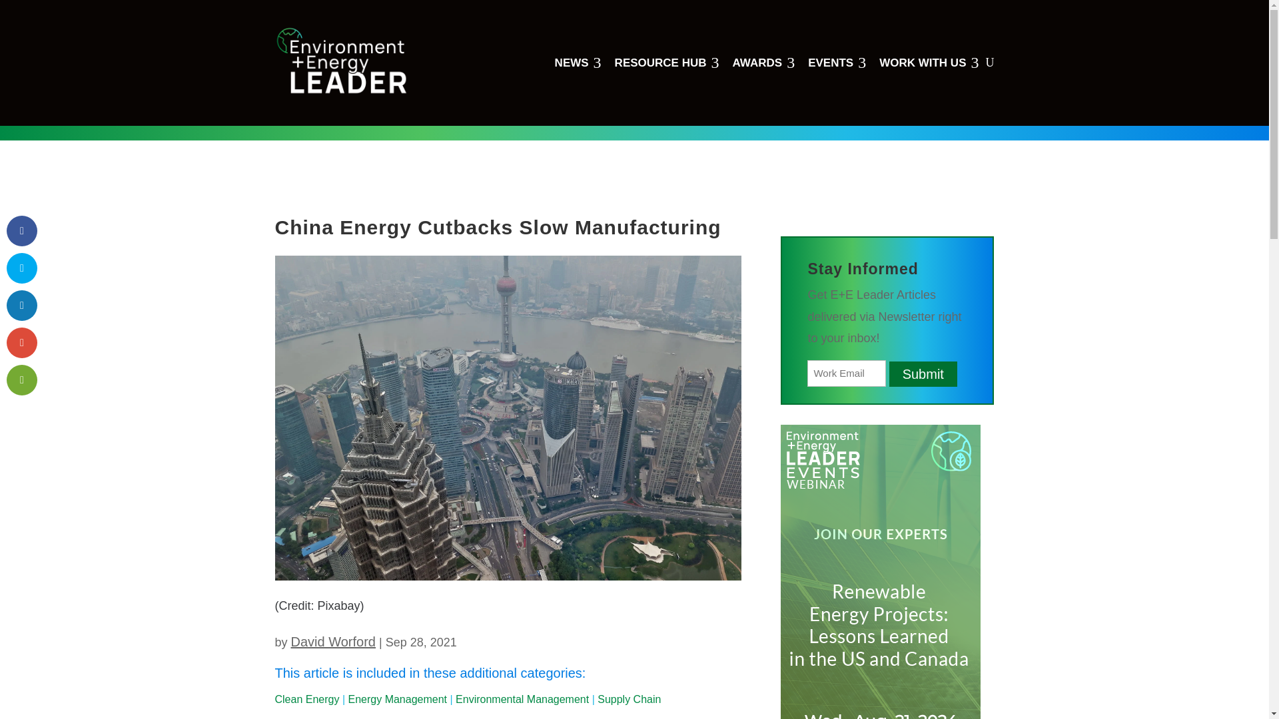  Describe the element at coordinates (667, 63) in the screenshot. I see `Posts by David Worford` at that location.